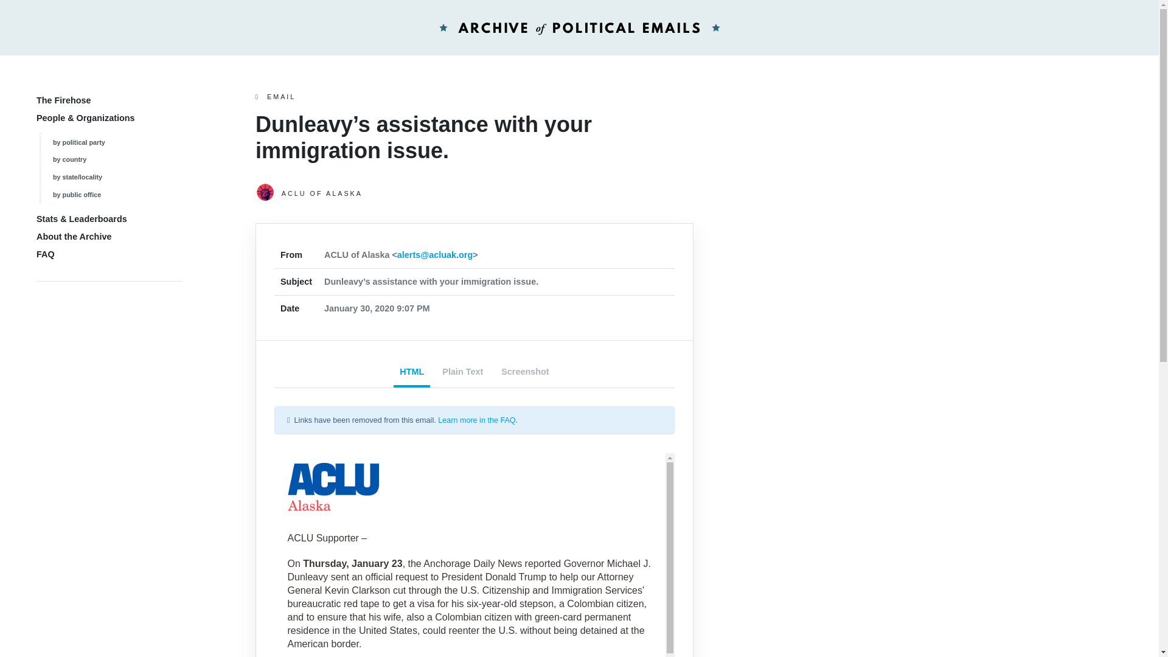  I want to click on HTML, so click(411, 373).